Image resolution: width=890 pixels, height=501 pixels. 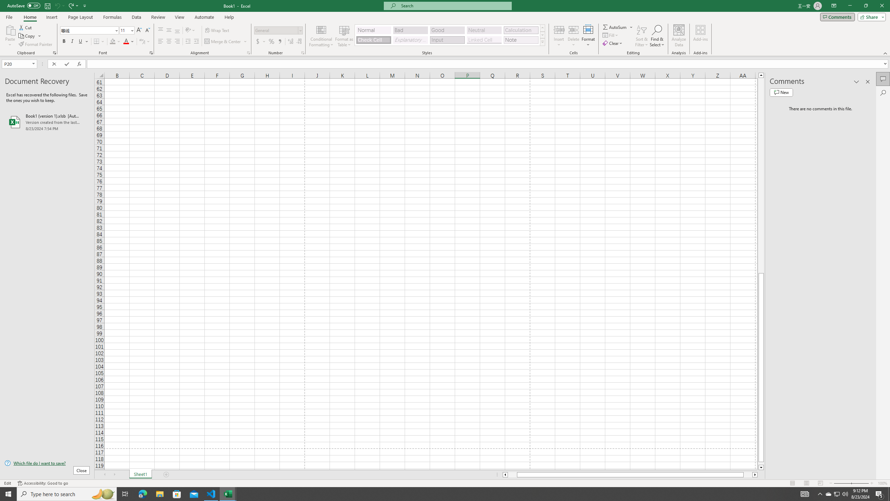 What do you see at coordinates (127, 31) in the screenshot?
I see `Font Size` at bounding box center [127, 31].